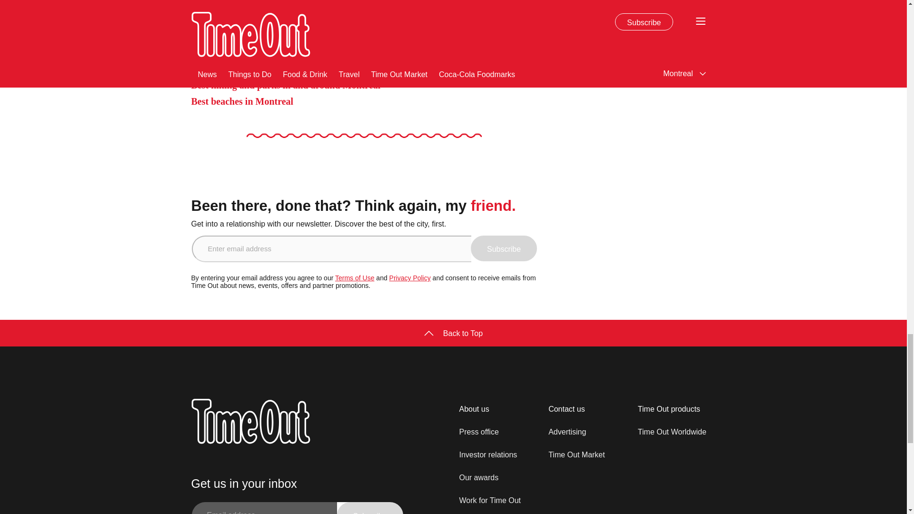 The height and width of the screenshot is (514, 914). I want to click on Subscribe, so click(504, 248).